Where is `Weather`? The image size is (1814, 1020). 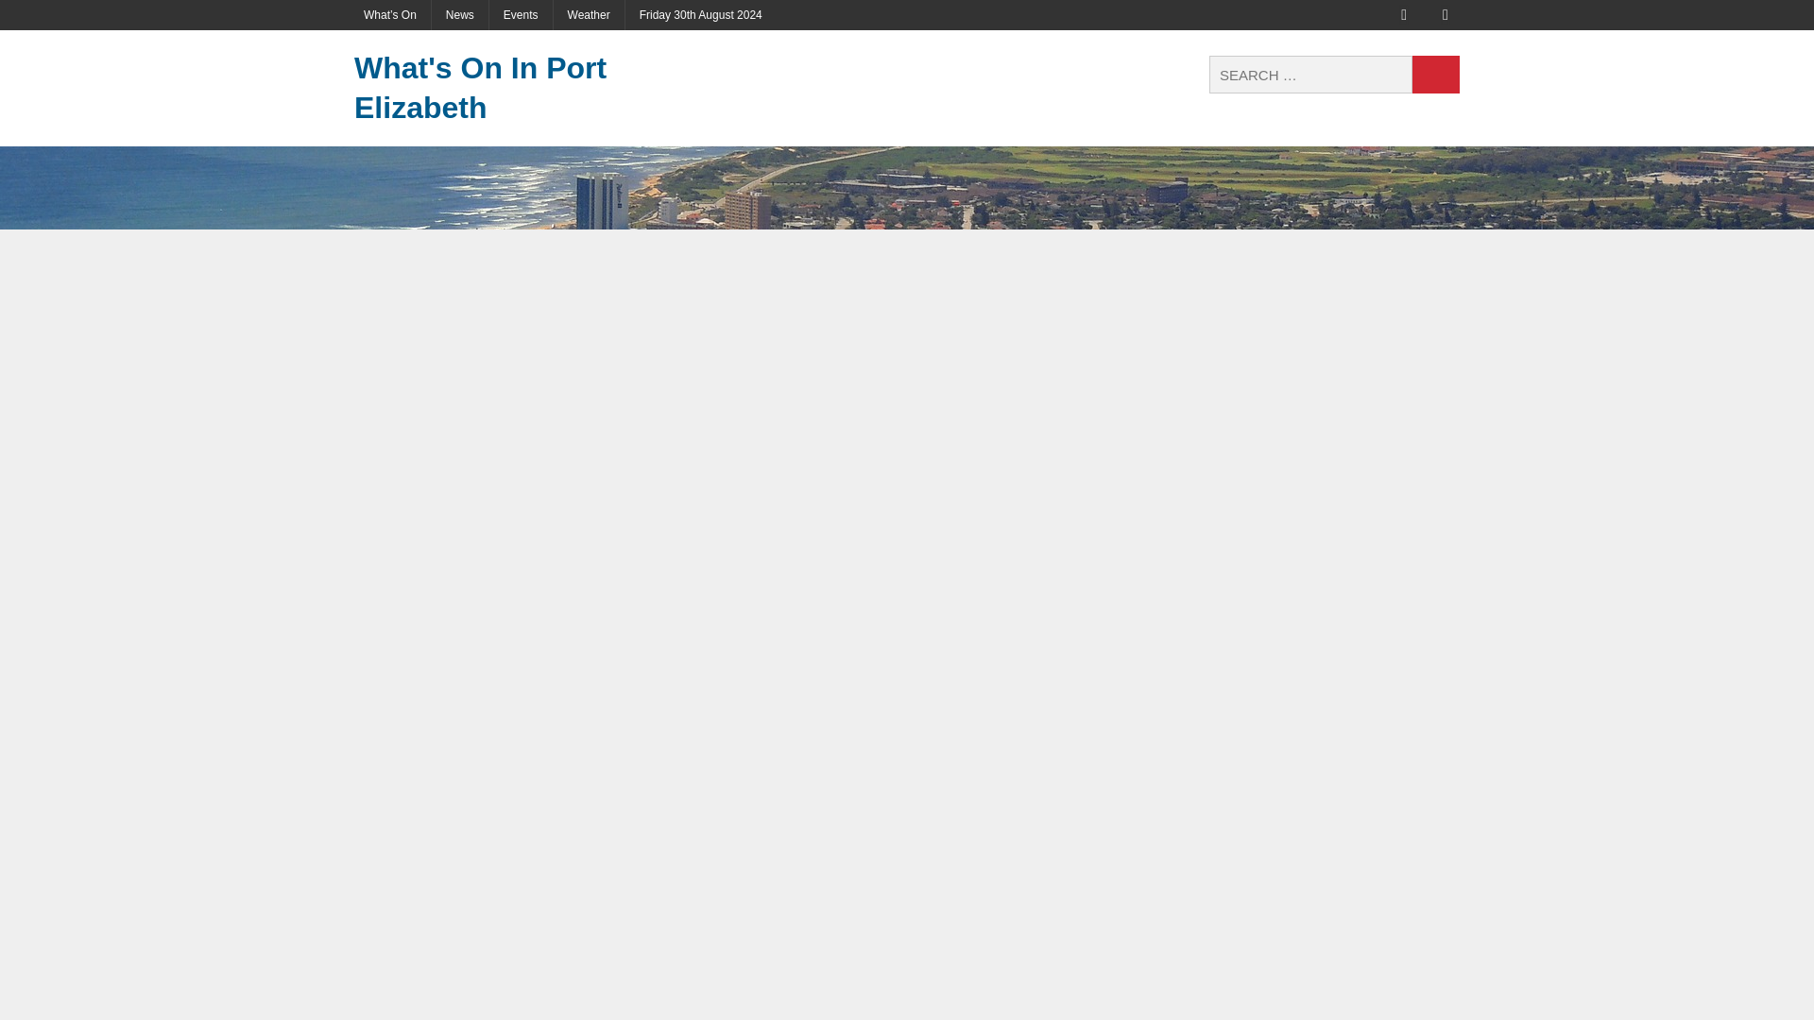
Weather is located at coordinates (588, 15).